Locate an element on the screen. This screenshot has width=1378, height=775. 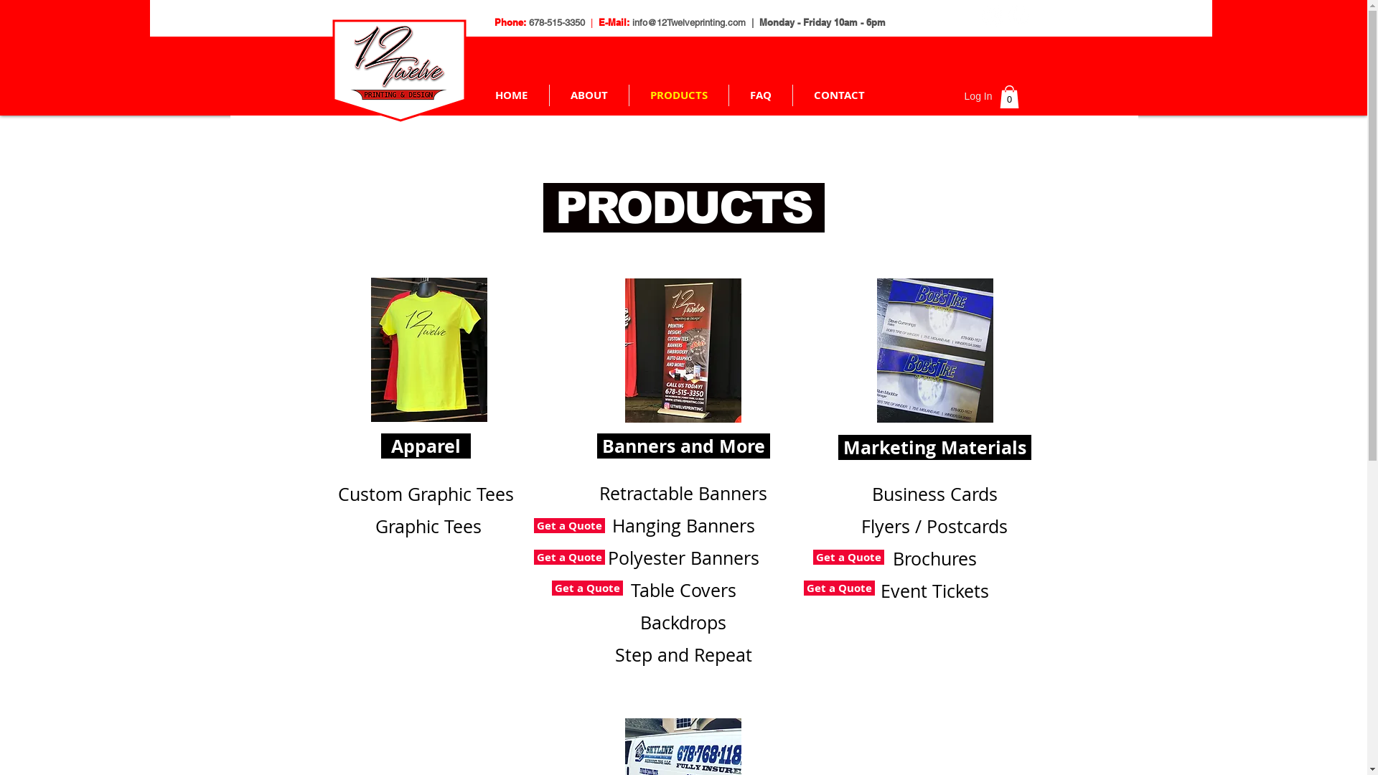
CONTACT is located at coordinates (838, 95).